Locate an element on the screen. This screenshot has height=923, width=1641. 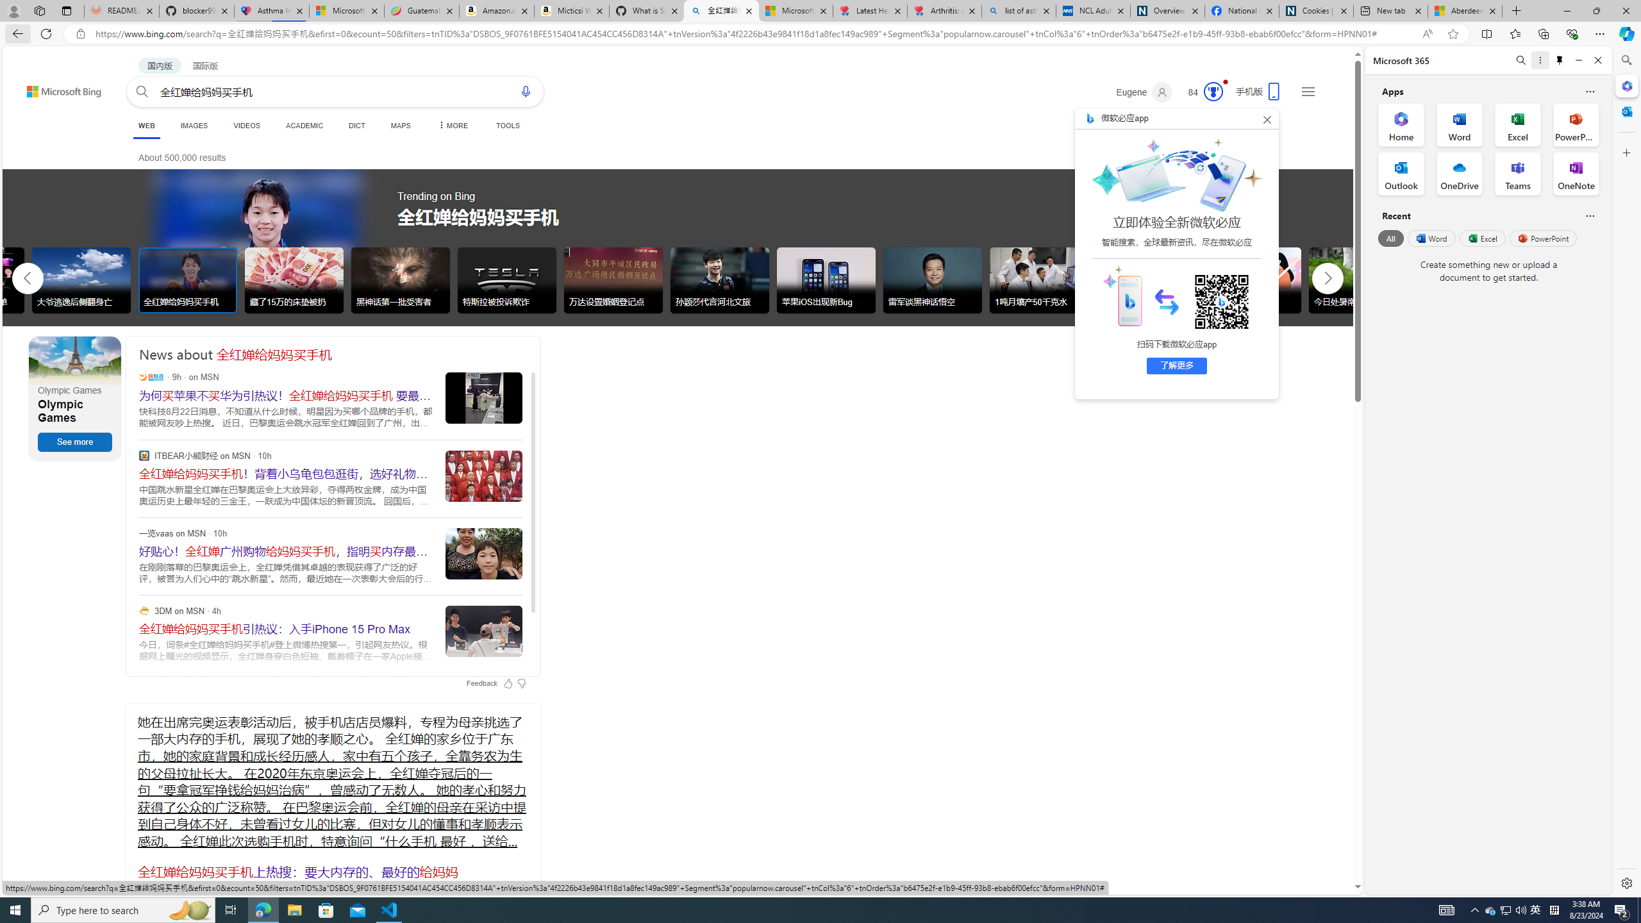
Excel is located at coordinates (1482, 238).